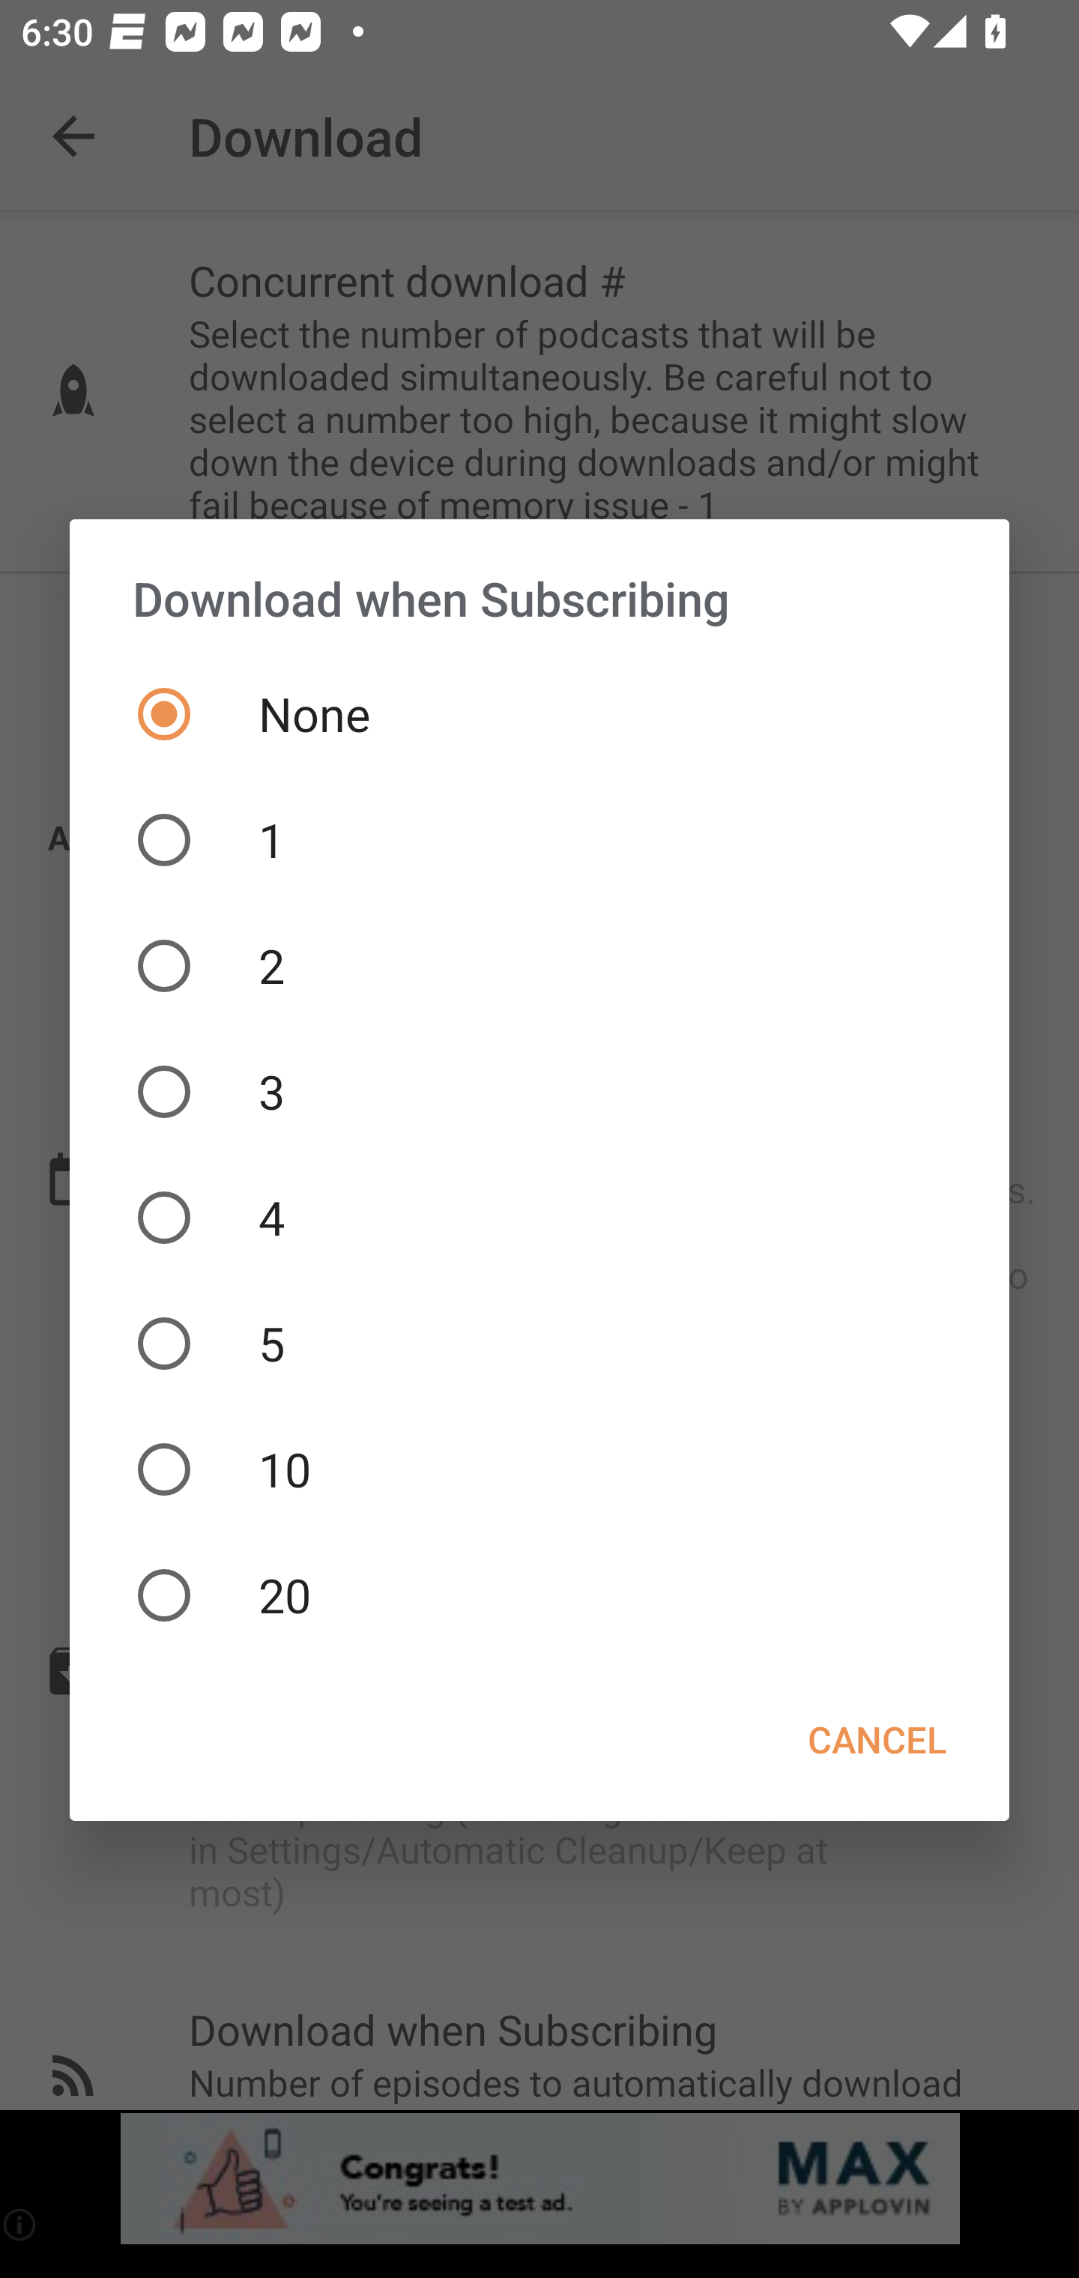 Image resolution: width=1079 pixels, height=2278 pixels. Describe the element at coordinates (539, 1595) in the screenshot. I see `20` at that location.